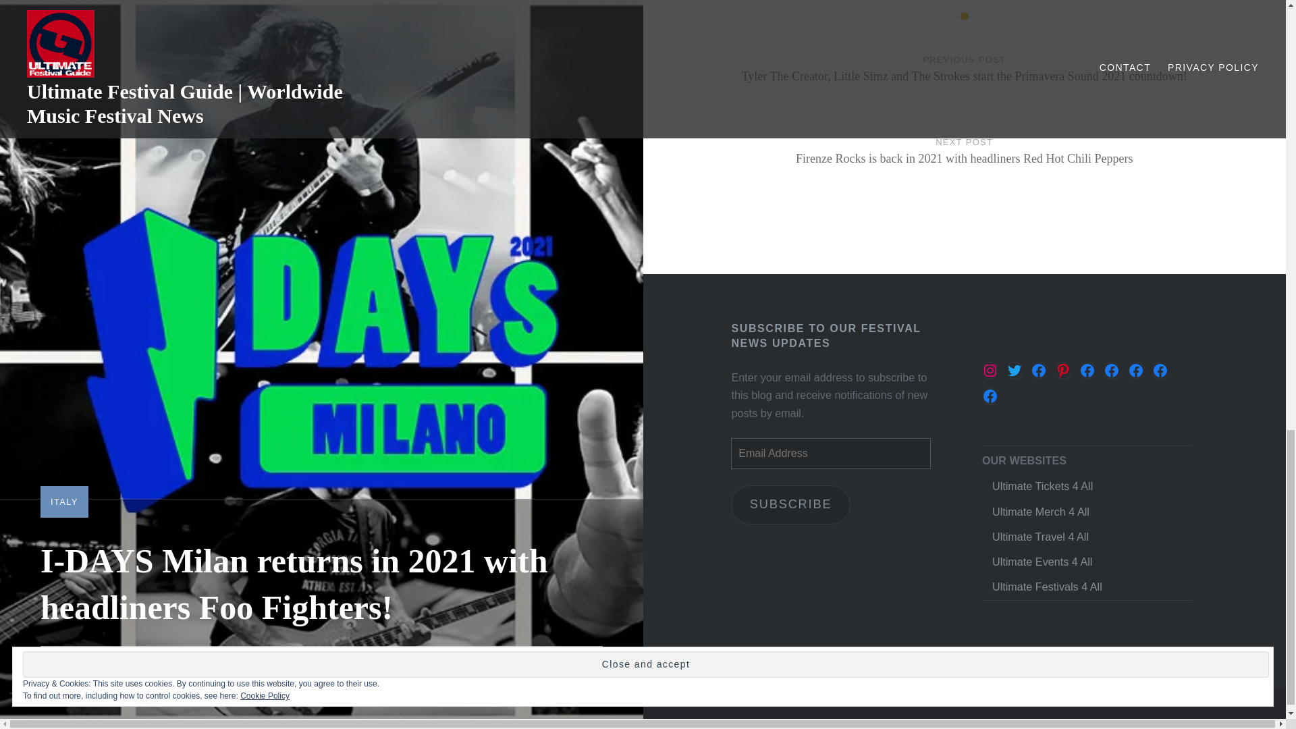 Image resolution: width=1296 pixels, height=729 pixels. What do you see at coordinates (1160, 370) in the screenshot?
I see `Facebook` at bounding box center [1160, 370].